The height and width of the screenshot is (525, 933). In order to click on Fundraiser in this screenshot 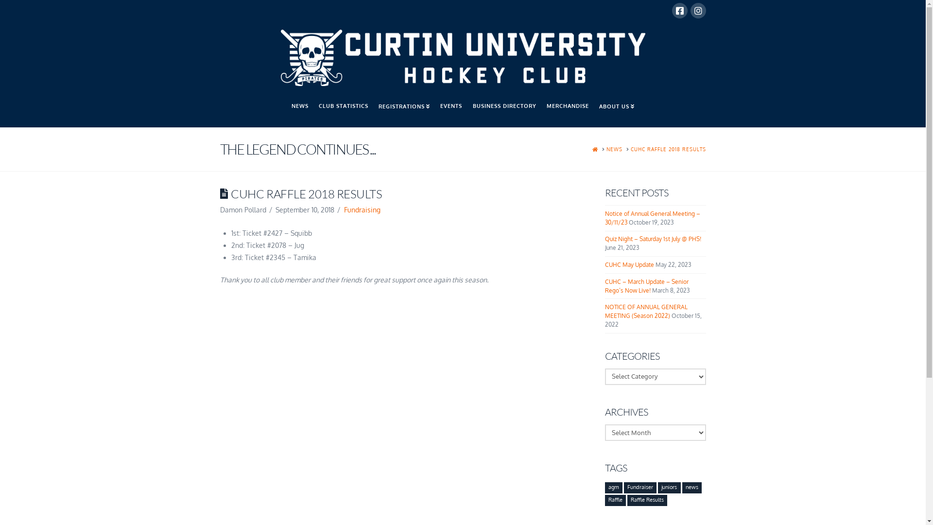, I will do `click(640, 488)`.